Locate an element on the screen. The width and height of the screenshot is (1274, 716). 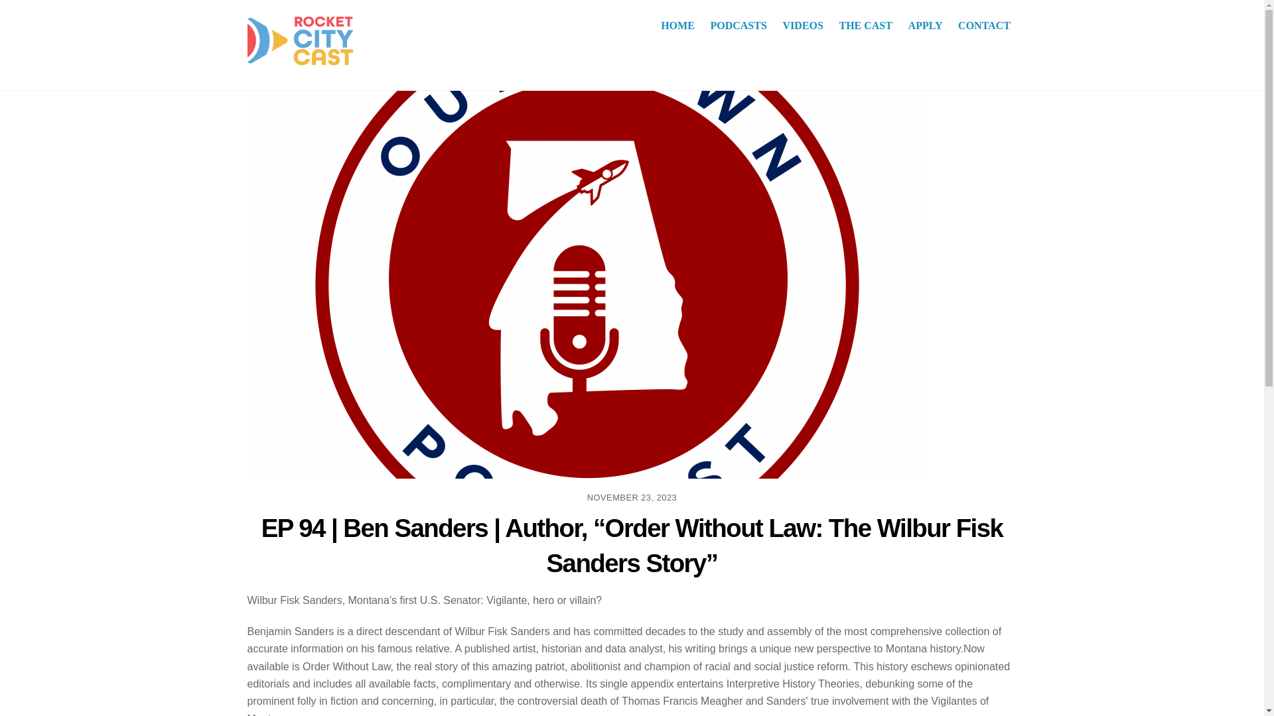
THE CAST is located at coordinates (866, 25).